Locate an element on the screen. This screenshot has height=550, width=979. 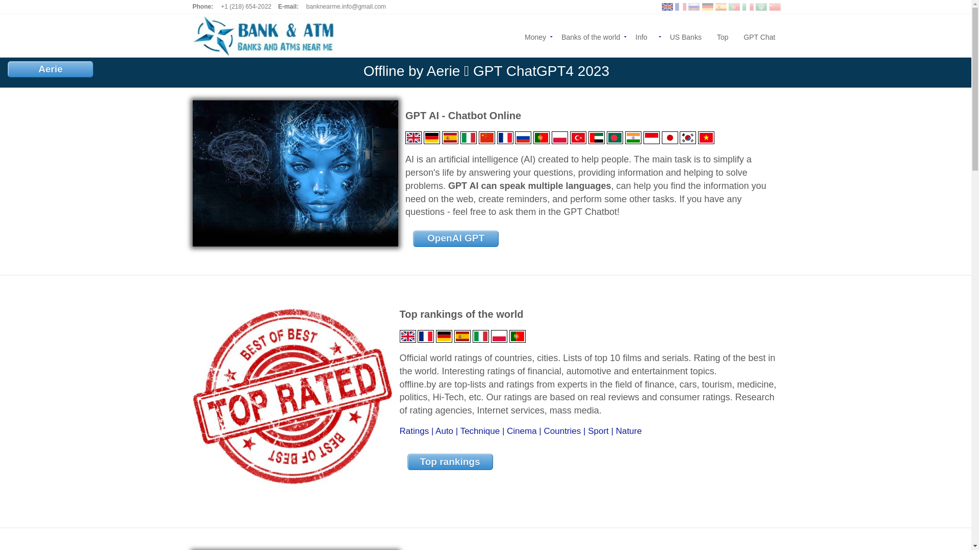
Technique is located at coordinates (480, 431).